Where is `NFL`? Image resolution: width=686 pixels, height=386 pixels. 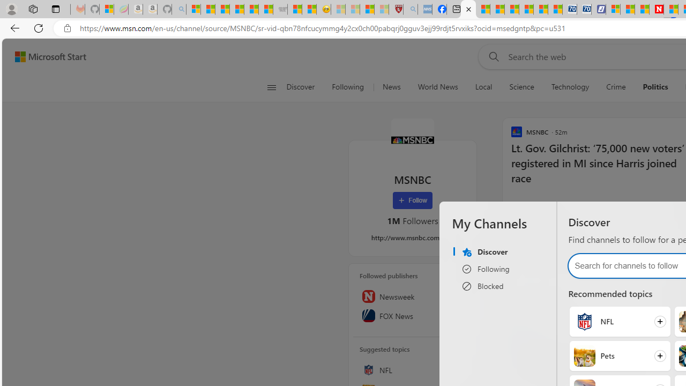
NFL is located at coordinates (584, 322).